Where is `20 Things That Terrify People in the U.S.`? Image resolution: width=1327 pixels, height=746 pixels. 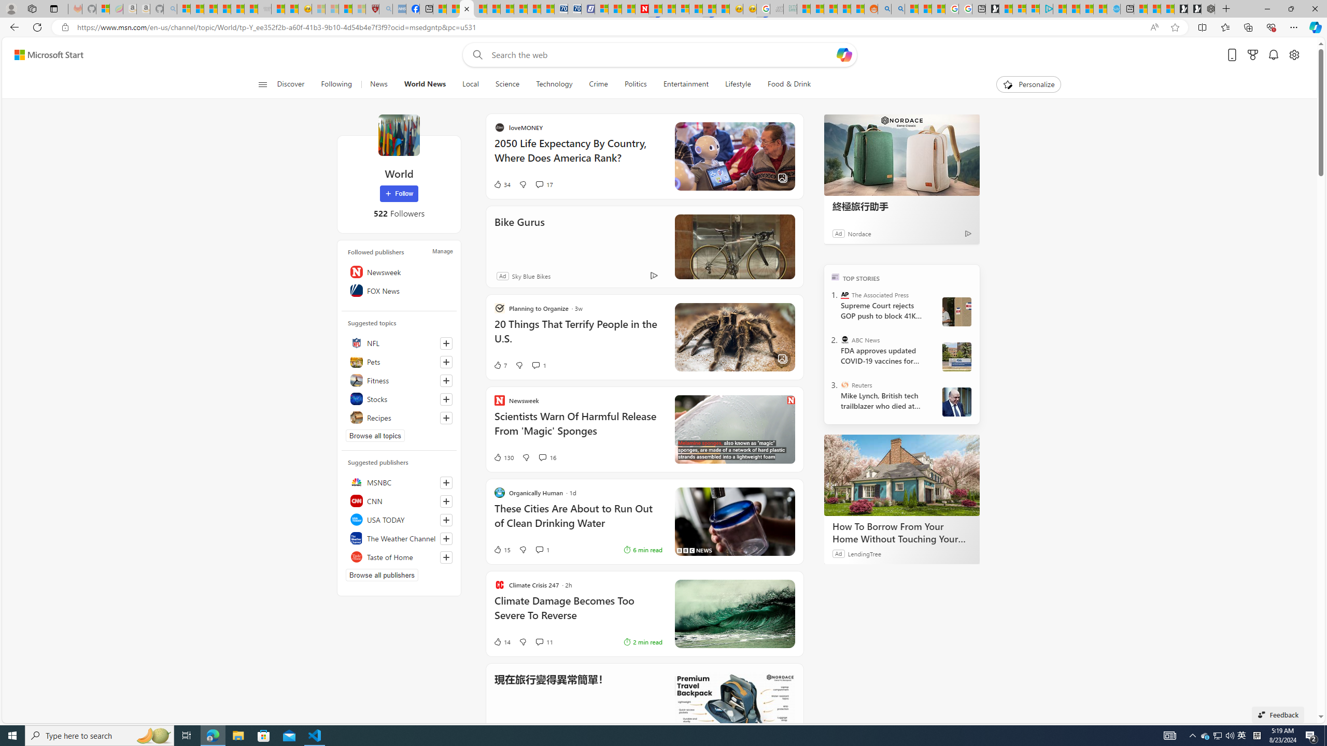 20 Things That Terrify People in the U.S. is located at coordinates (577, 336).